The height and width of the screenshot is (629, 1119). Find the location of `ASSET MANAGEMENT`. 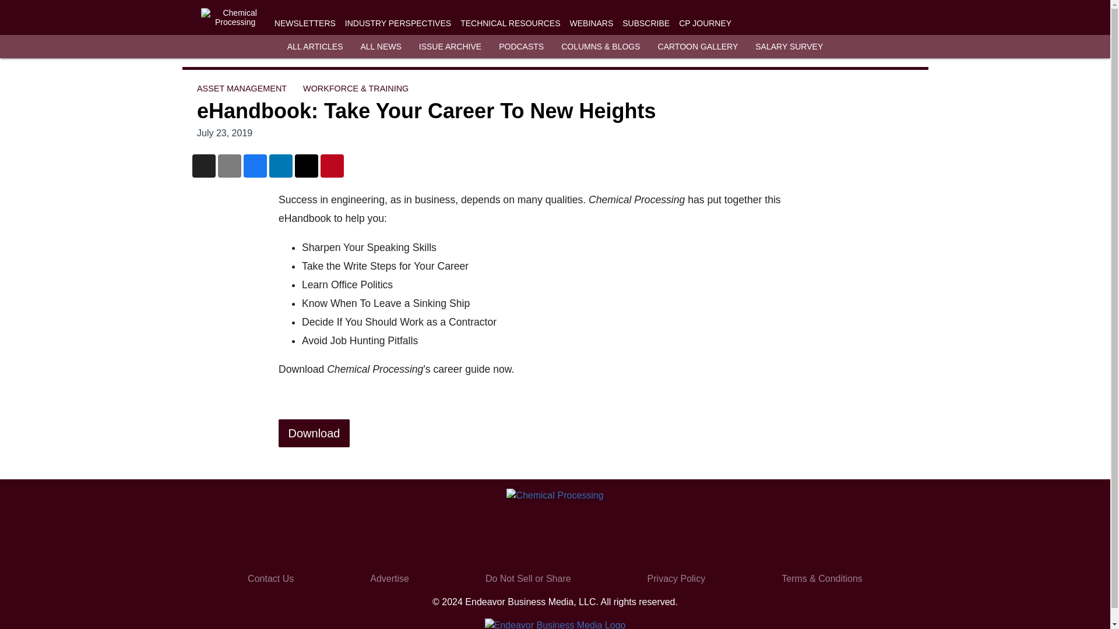

ASSET MANAGEMENT is located at coordinates (241, 88).